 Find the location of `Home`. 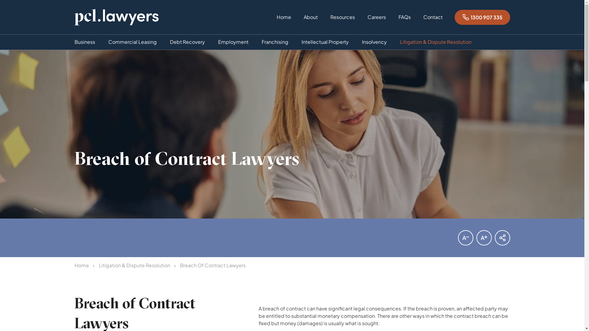

Home is located at coordinates (284, 21).